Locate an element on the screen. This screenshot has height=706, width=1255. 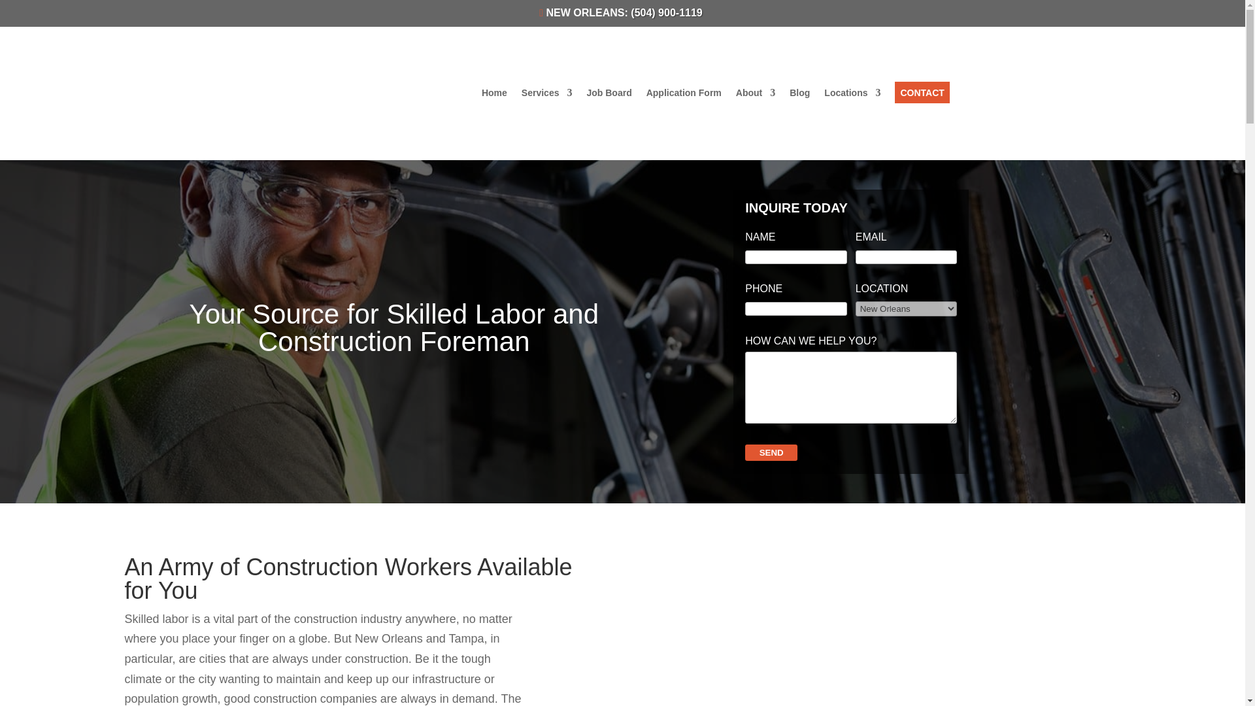
Blog is located at coordinates (799, 95).